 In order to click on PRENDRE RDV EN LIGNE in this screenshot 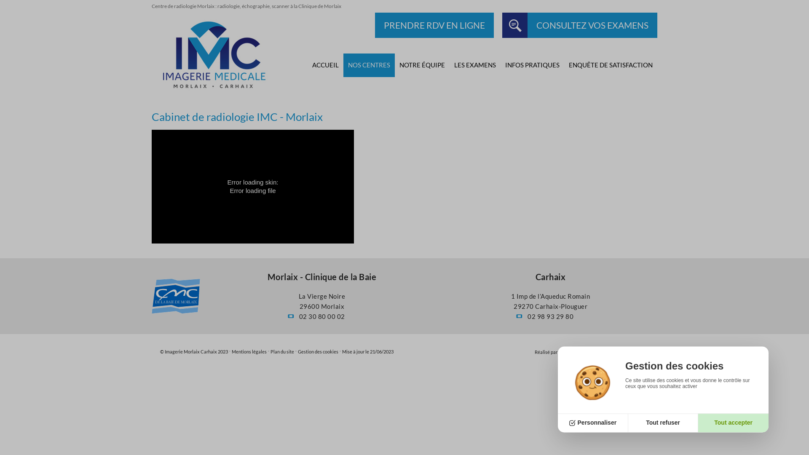, I will do `click(434, 25)`.